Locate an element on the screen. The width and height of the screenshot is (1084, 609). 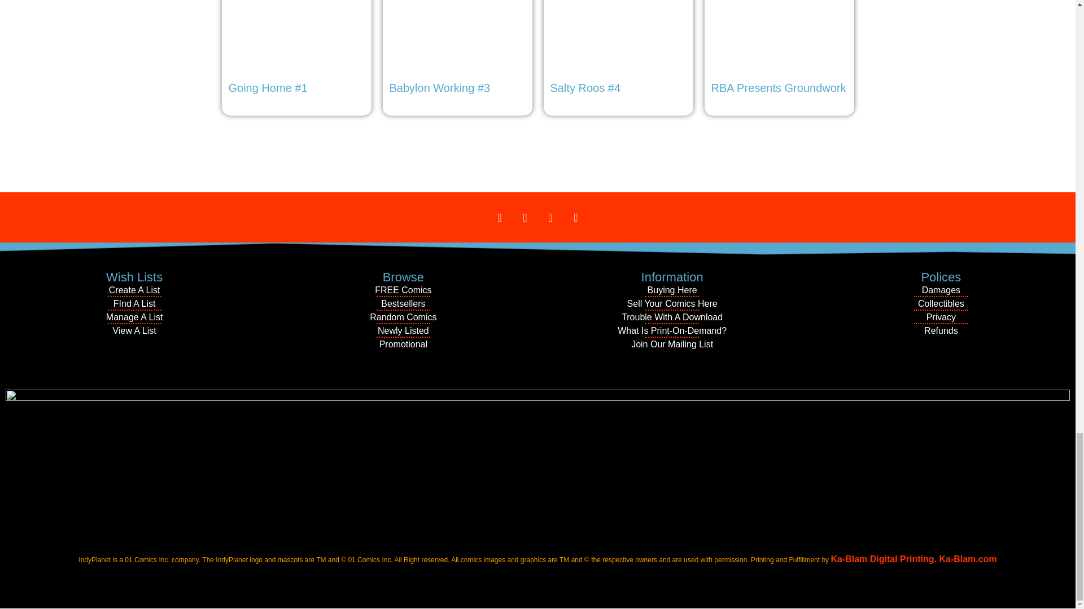
Join Our Mailing List is located at coordinates (672, 345).